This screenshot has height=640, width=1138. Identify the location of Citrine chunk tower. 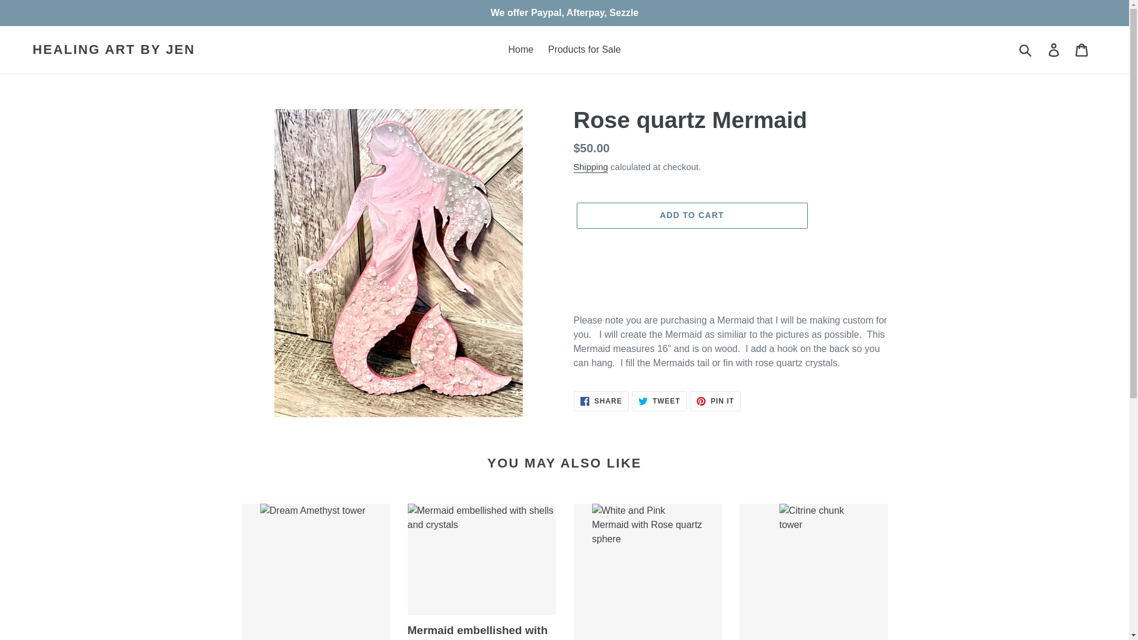
(114, 50).